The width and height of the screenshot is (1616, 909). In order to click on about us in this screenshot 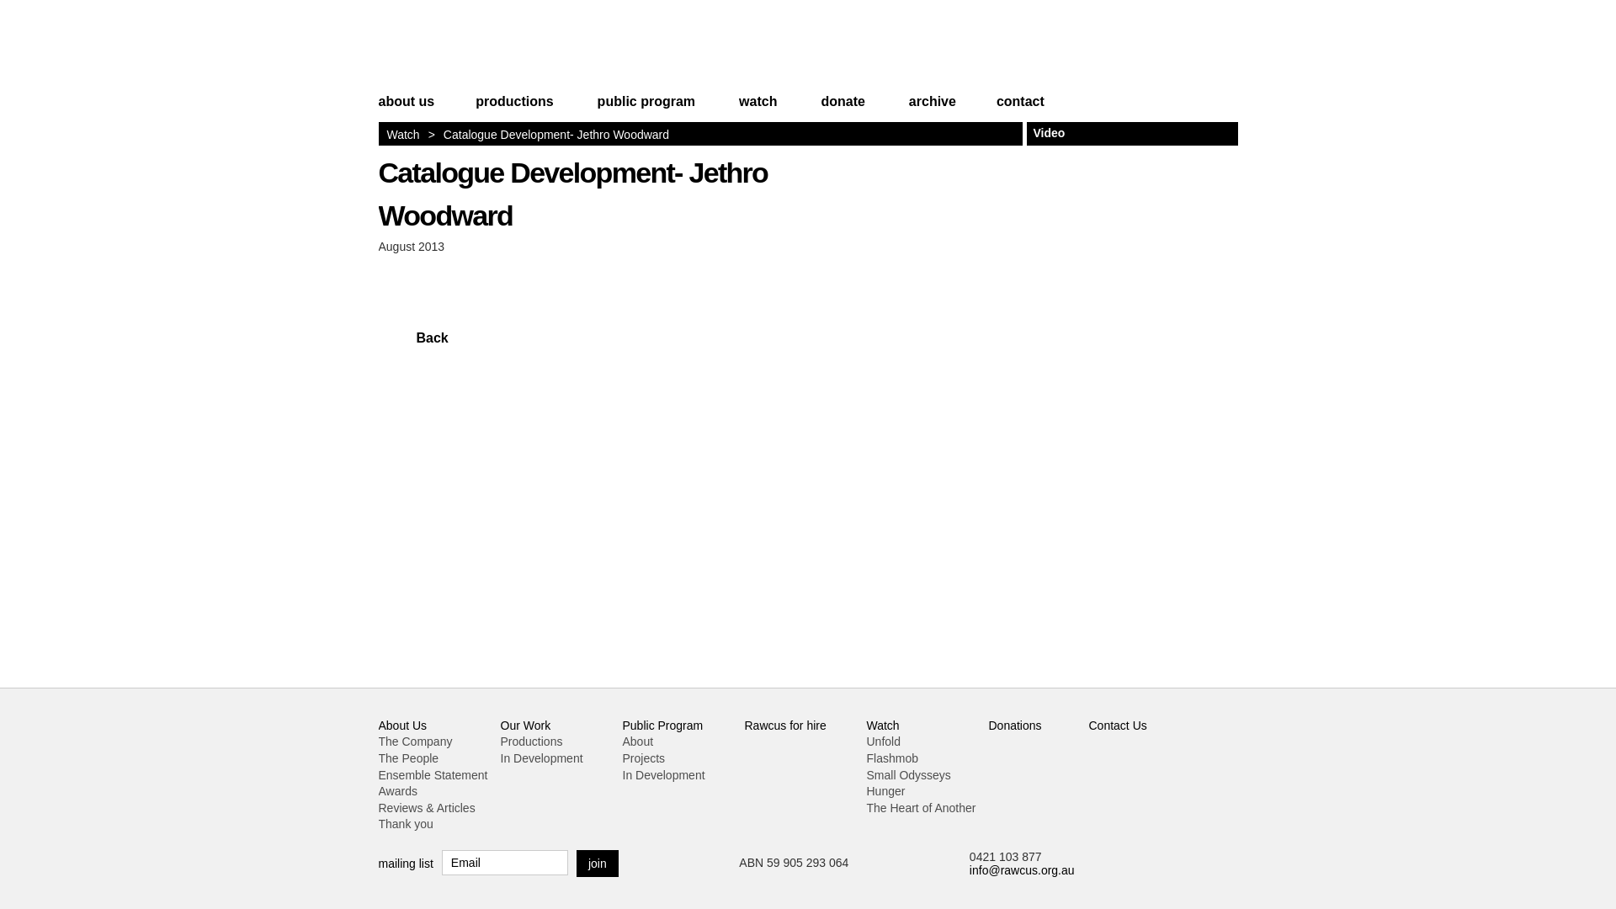, I will do `click(417, 109)`.